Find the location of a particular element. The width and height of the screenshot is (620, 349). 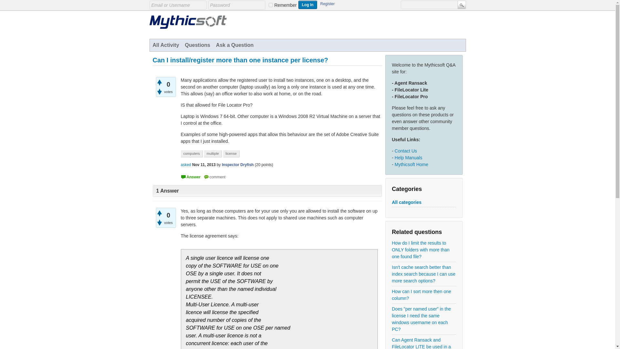

All categories is located at coordinates (407, 202).